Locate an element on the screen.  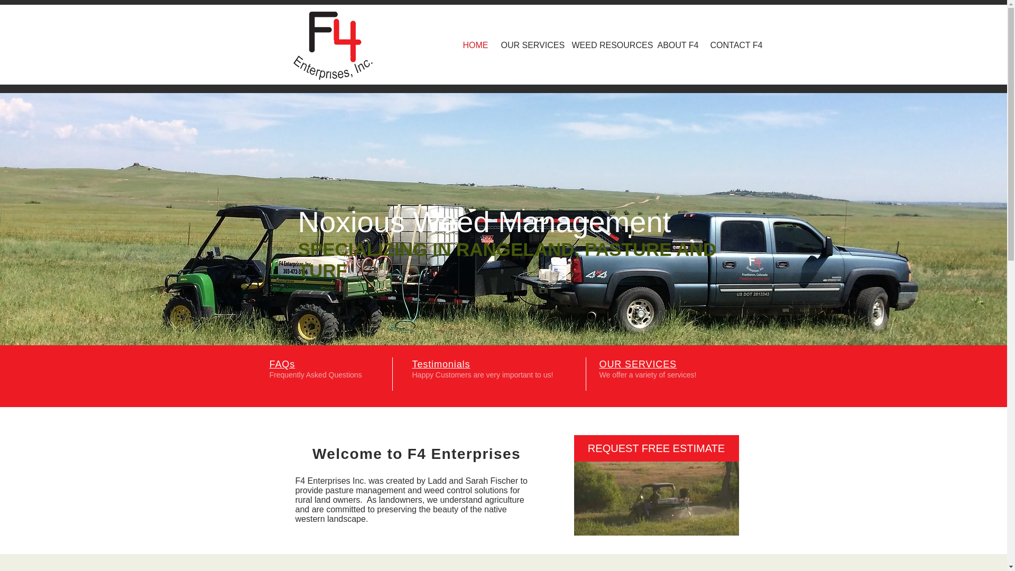
OUR SERVICES is located at coordinates (528, 45).